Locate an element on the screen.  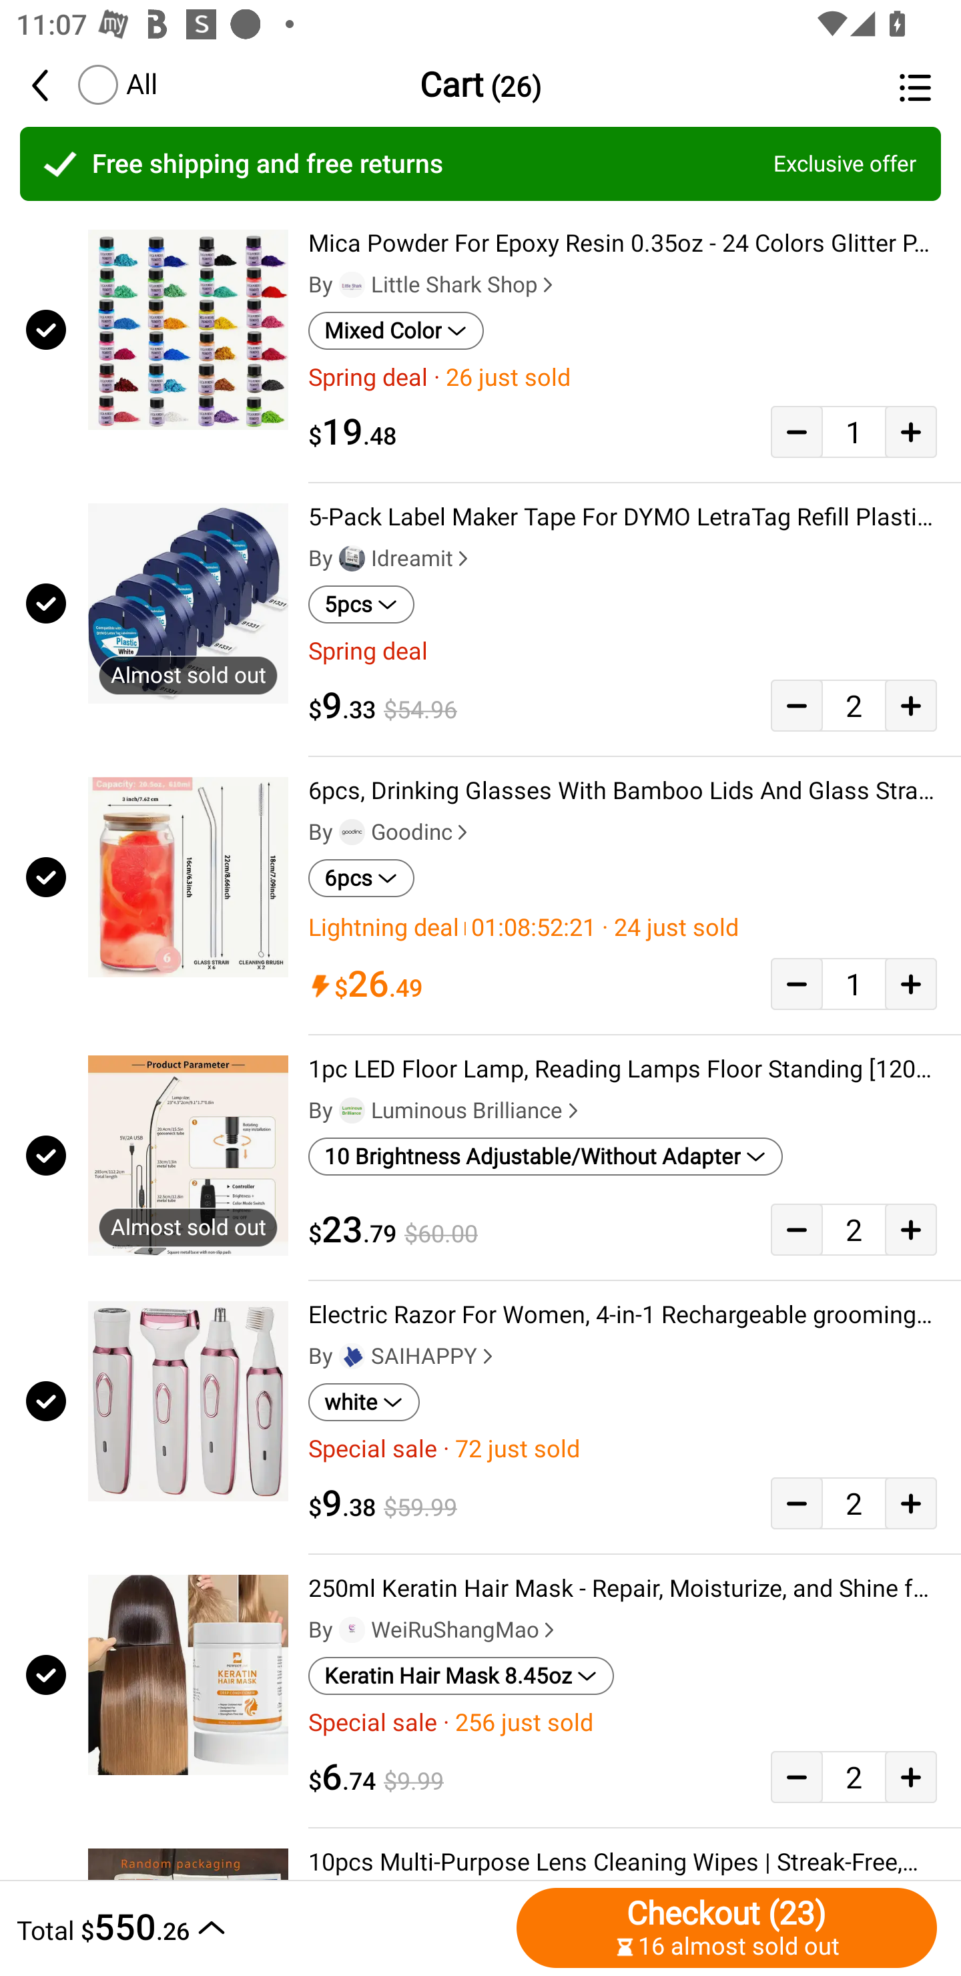
Add quantity button is located at coordinates (911, 1503).